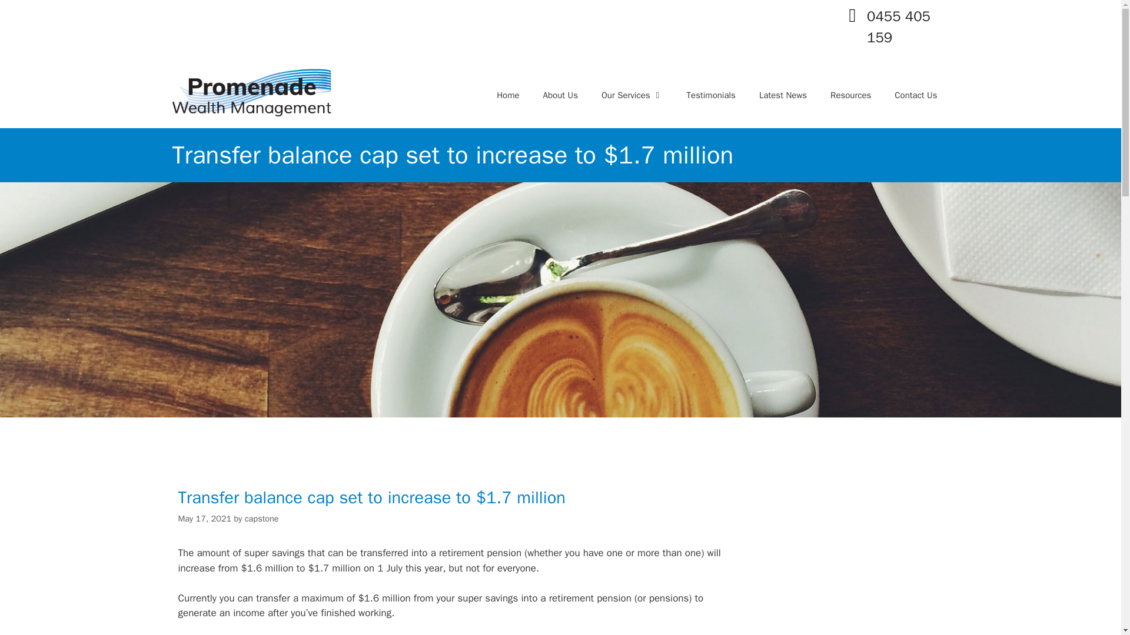  What do you see at coordinates (507, 95) in the screenshot?
I see `Home` at bounding box center [507, 95].